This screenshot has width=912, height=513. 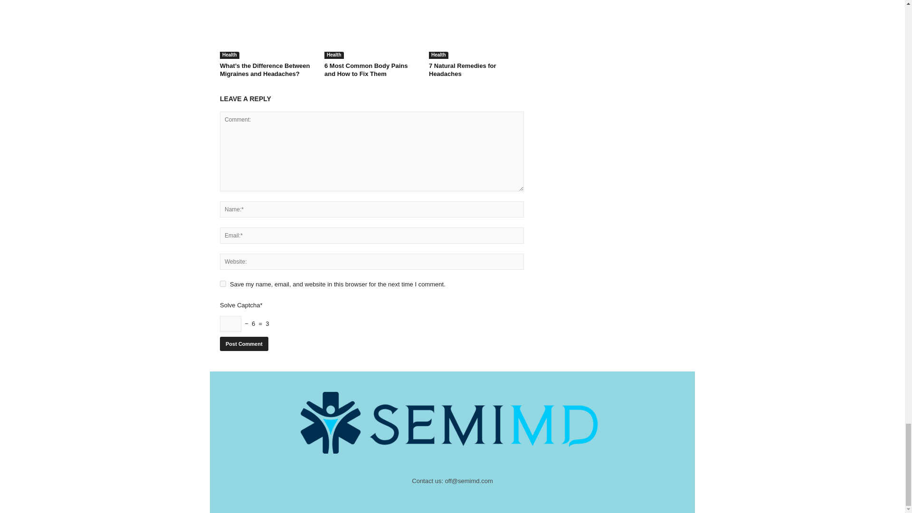 I want to click on Post Comment, so click(x=244, y=343).